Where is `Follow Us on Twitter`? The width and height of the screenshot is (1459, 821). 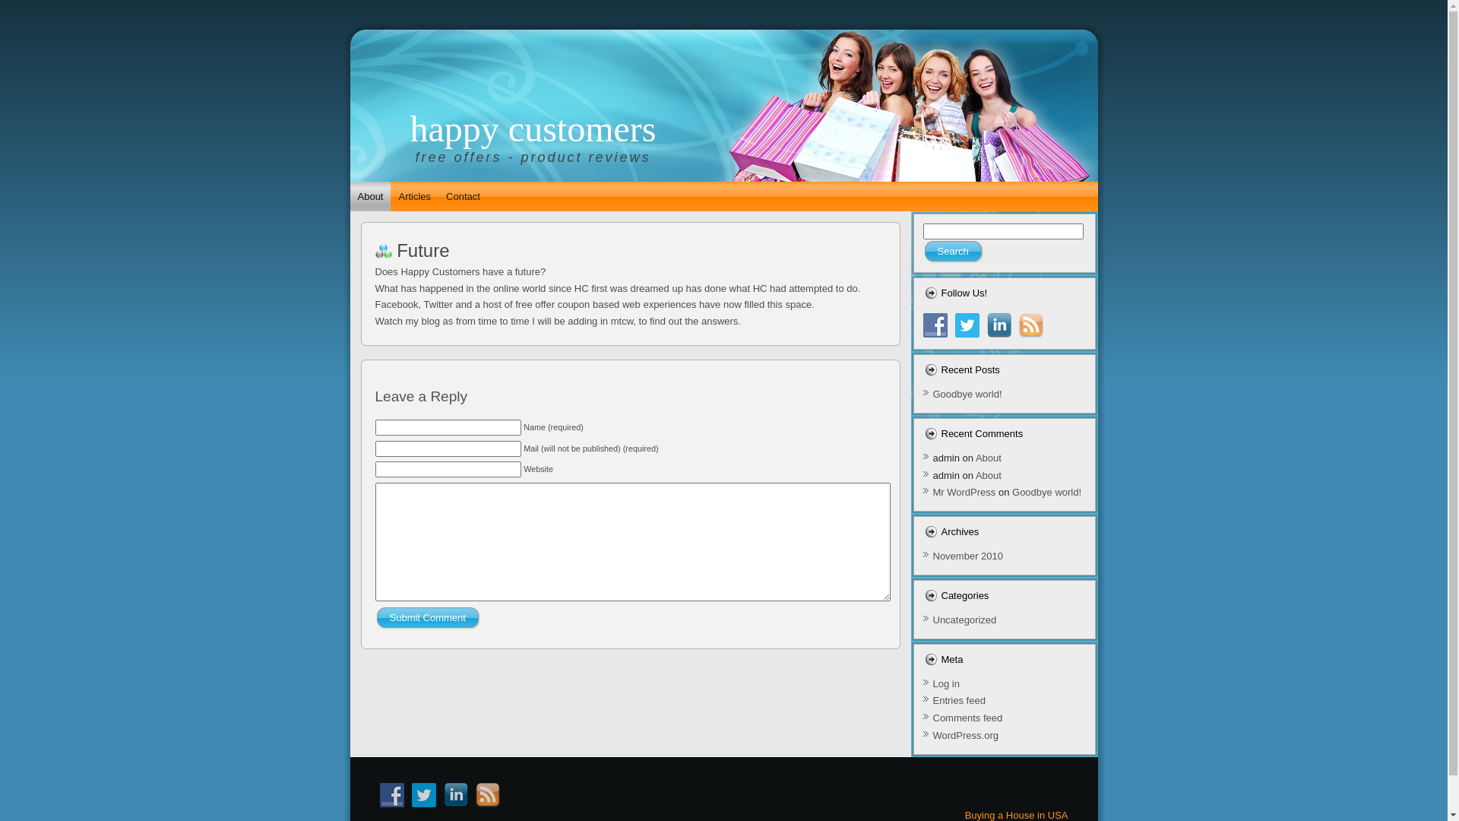
Follow Us on Twitter is located at coordinates (967, 325).